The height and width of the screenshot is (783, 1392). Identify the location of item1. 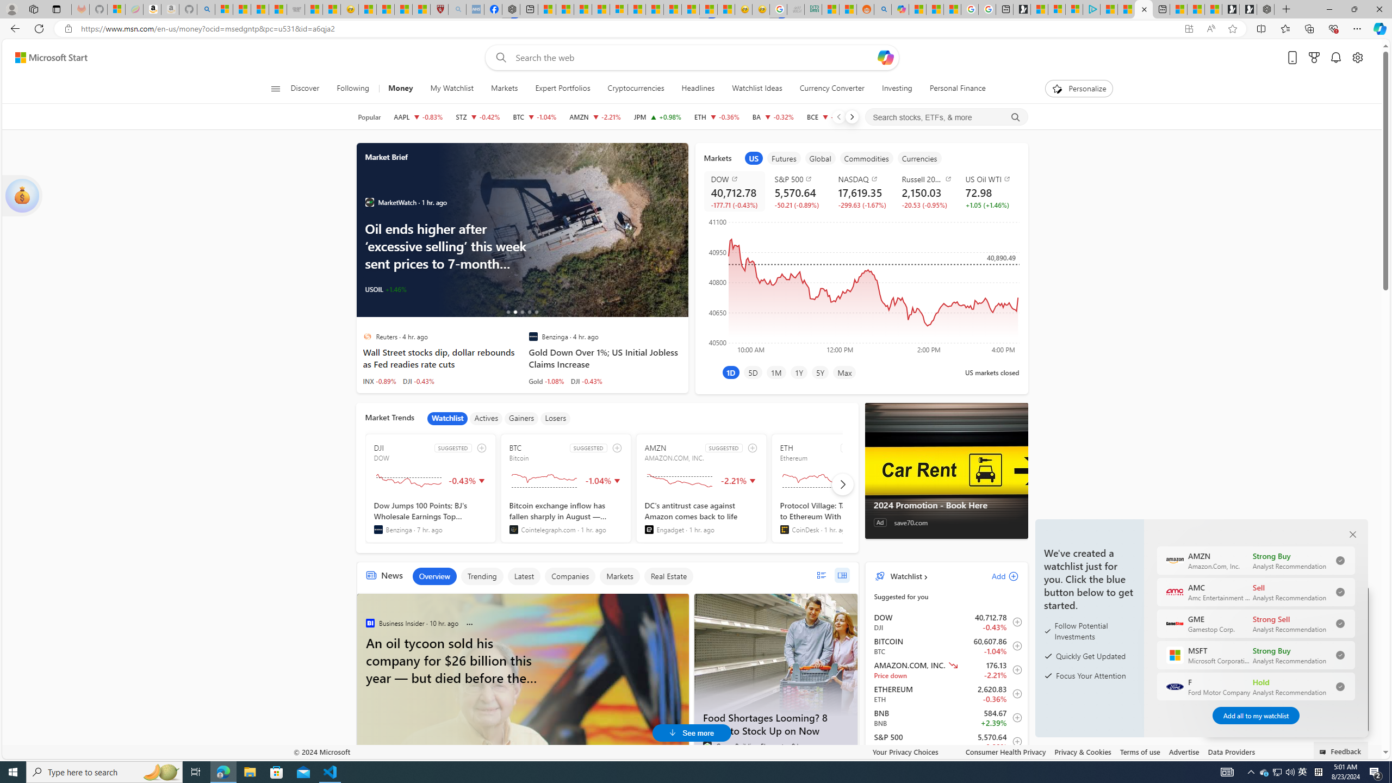
(754, 158).